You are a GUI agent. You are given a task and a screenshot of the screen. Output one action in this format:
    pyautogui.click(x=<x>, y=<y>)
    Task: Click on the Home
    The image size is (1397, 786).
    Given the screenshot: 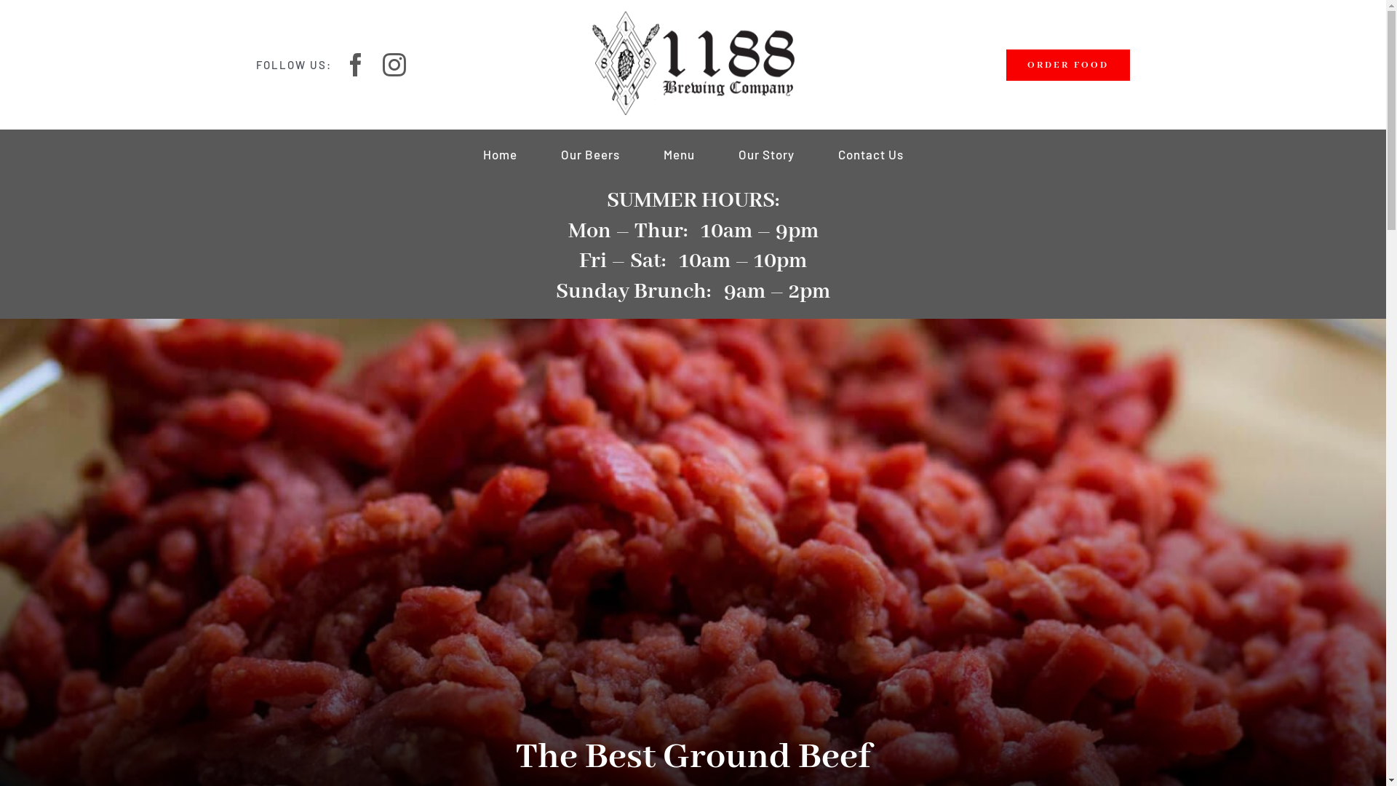 What is the action you would take?
    pyautogui.click(x=501, y=154)
    